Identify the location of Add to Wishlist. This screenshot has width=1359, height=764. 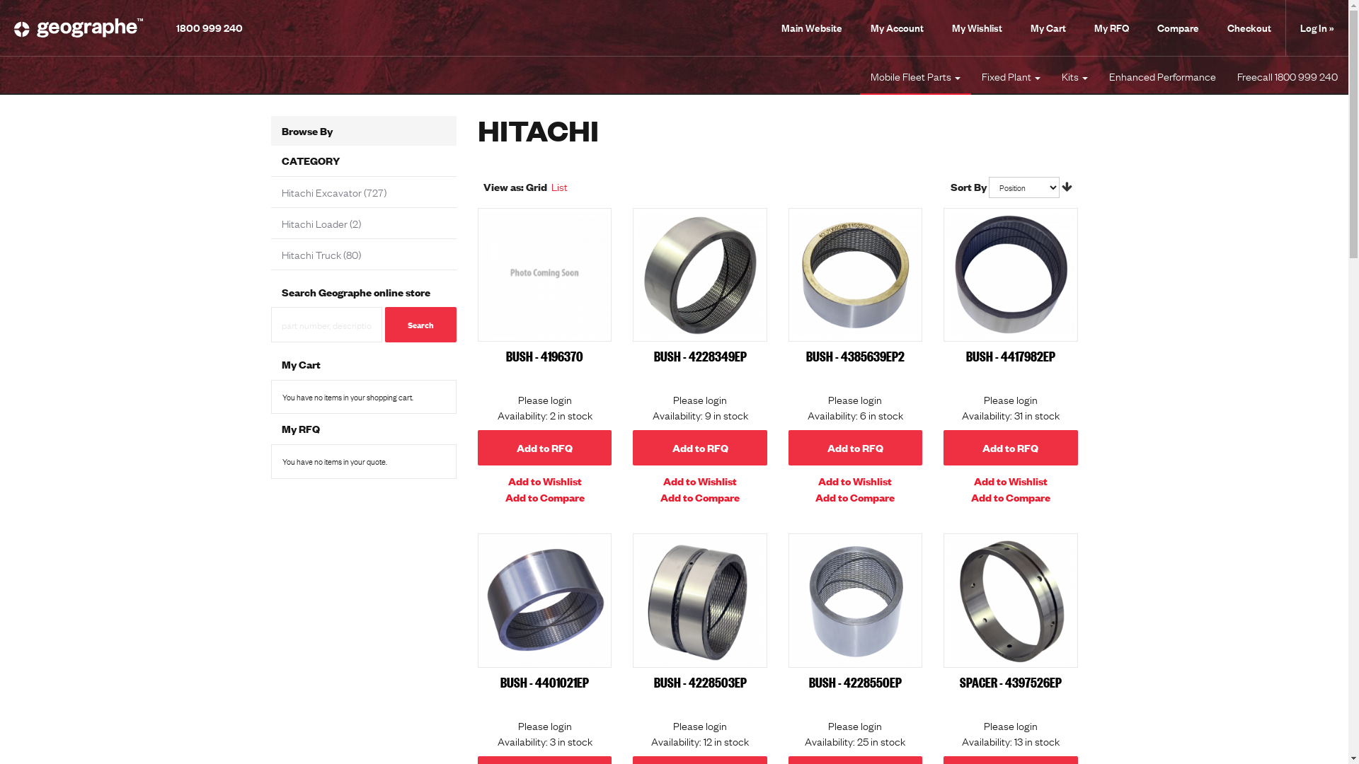
(700, 481).